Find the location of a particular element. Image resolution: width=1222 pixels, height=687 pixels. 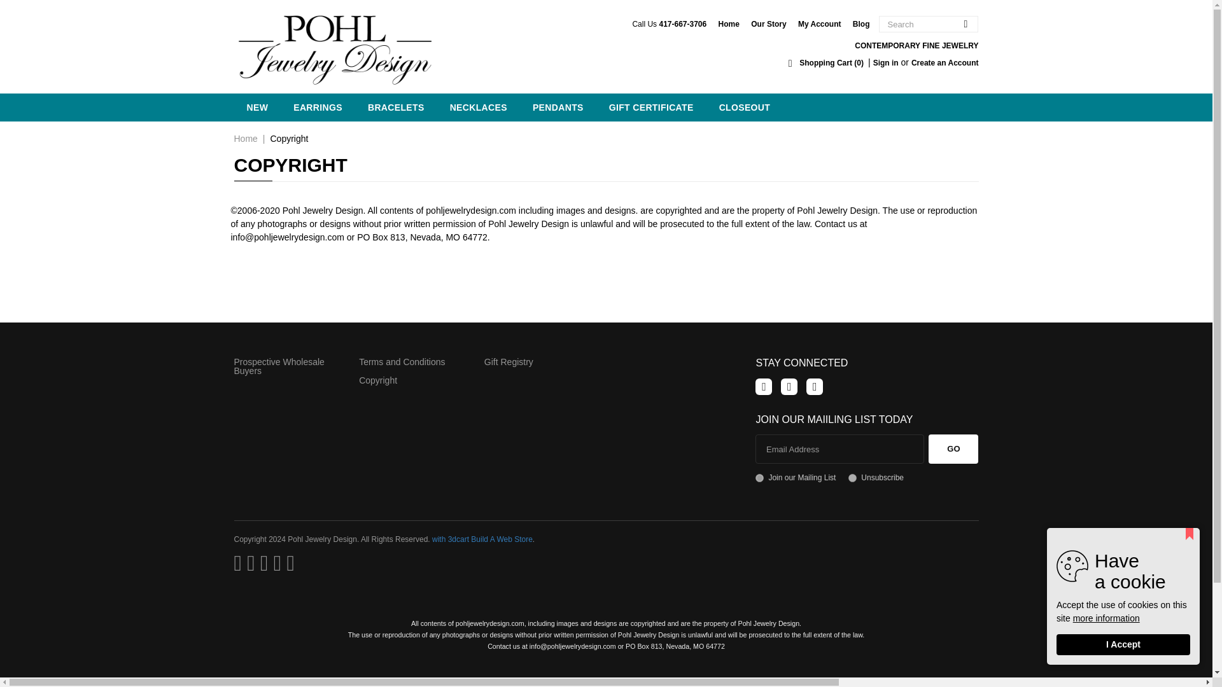

Gift Registry is located at coordinates (508, 361).